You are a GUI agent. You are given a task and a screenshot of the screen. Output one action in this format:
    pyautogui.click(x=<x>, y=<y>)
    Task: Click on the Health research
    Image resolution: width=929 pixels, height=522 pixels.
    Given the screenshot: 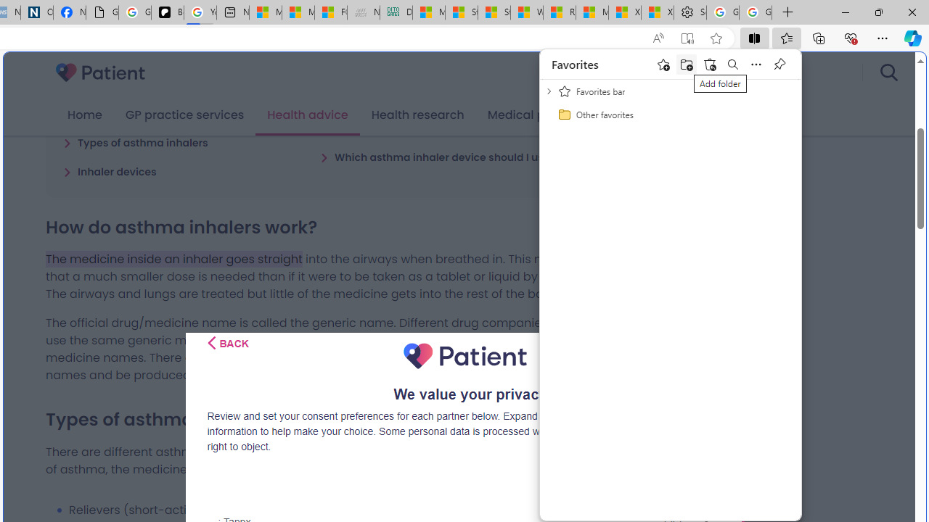 What is the action you would take?
    pyautogui.click(x=417, y=115)
    